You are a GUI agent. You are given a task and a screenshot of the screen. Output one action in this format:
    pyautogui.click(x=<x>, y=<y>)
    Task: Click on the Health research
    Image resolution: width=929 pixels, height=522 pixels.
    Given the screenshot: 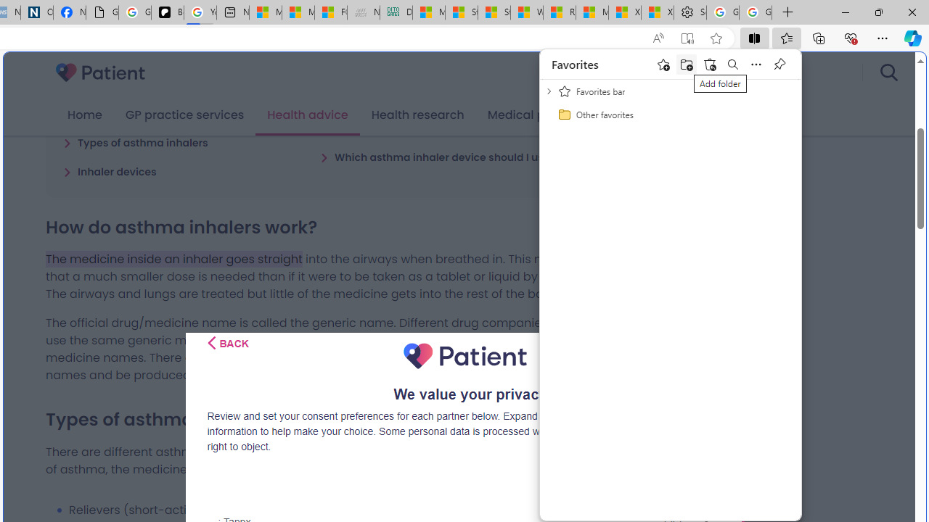 What is the action you would take?
    pyautogui.click(x=417, y=115)
    